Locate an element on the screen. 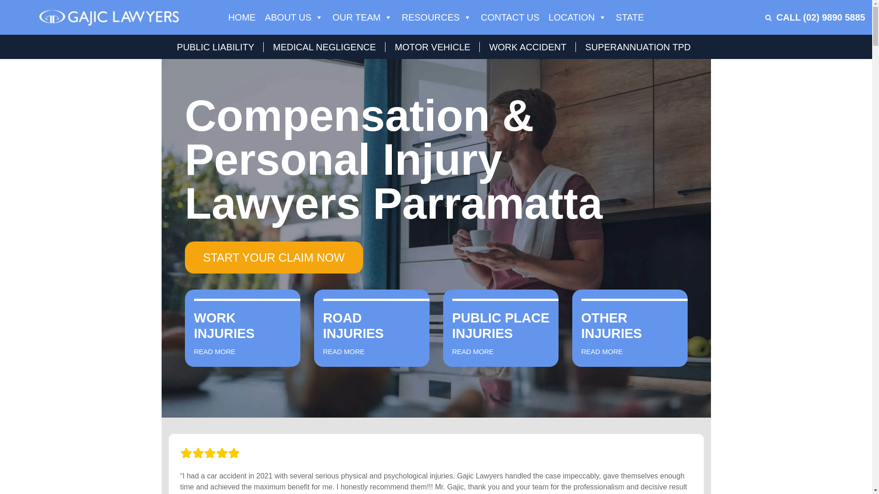 This screenshot has height=494, width=879. WORK
INJURIES
READ MORE is located at coordinates (243, 328).